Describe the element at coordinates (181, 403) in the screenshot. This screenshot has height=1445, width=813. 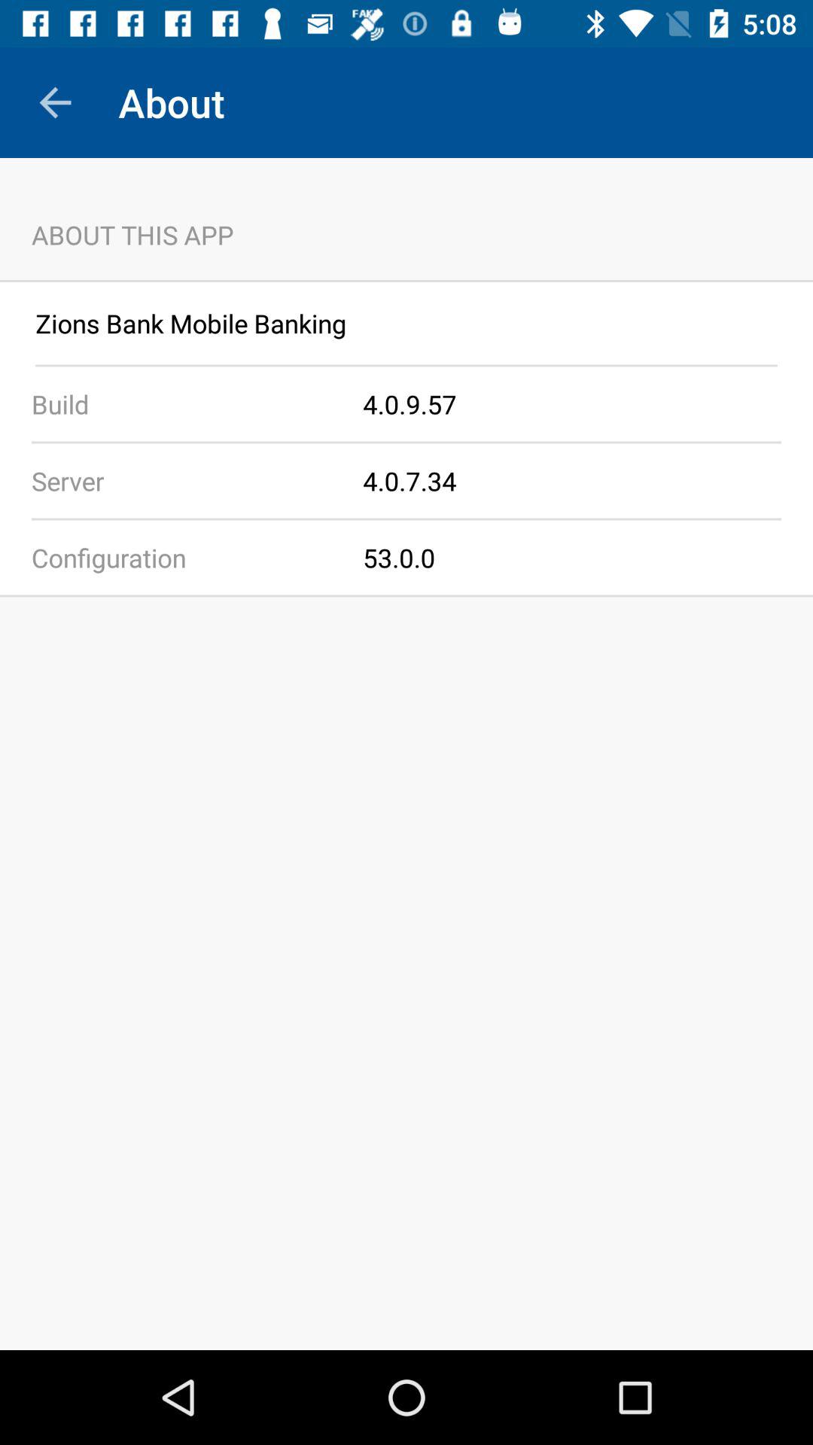
I see `jump until the build app` at that location.